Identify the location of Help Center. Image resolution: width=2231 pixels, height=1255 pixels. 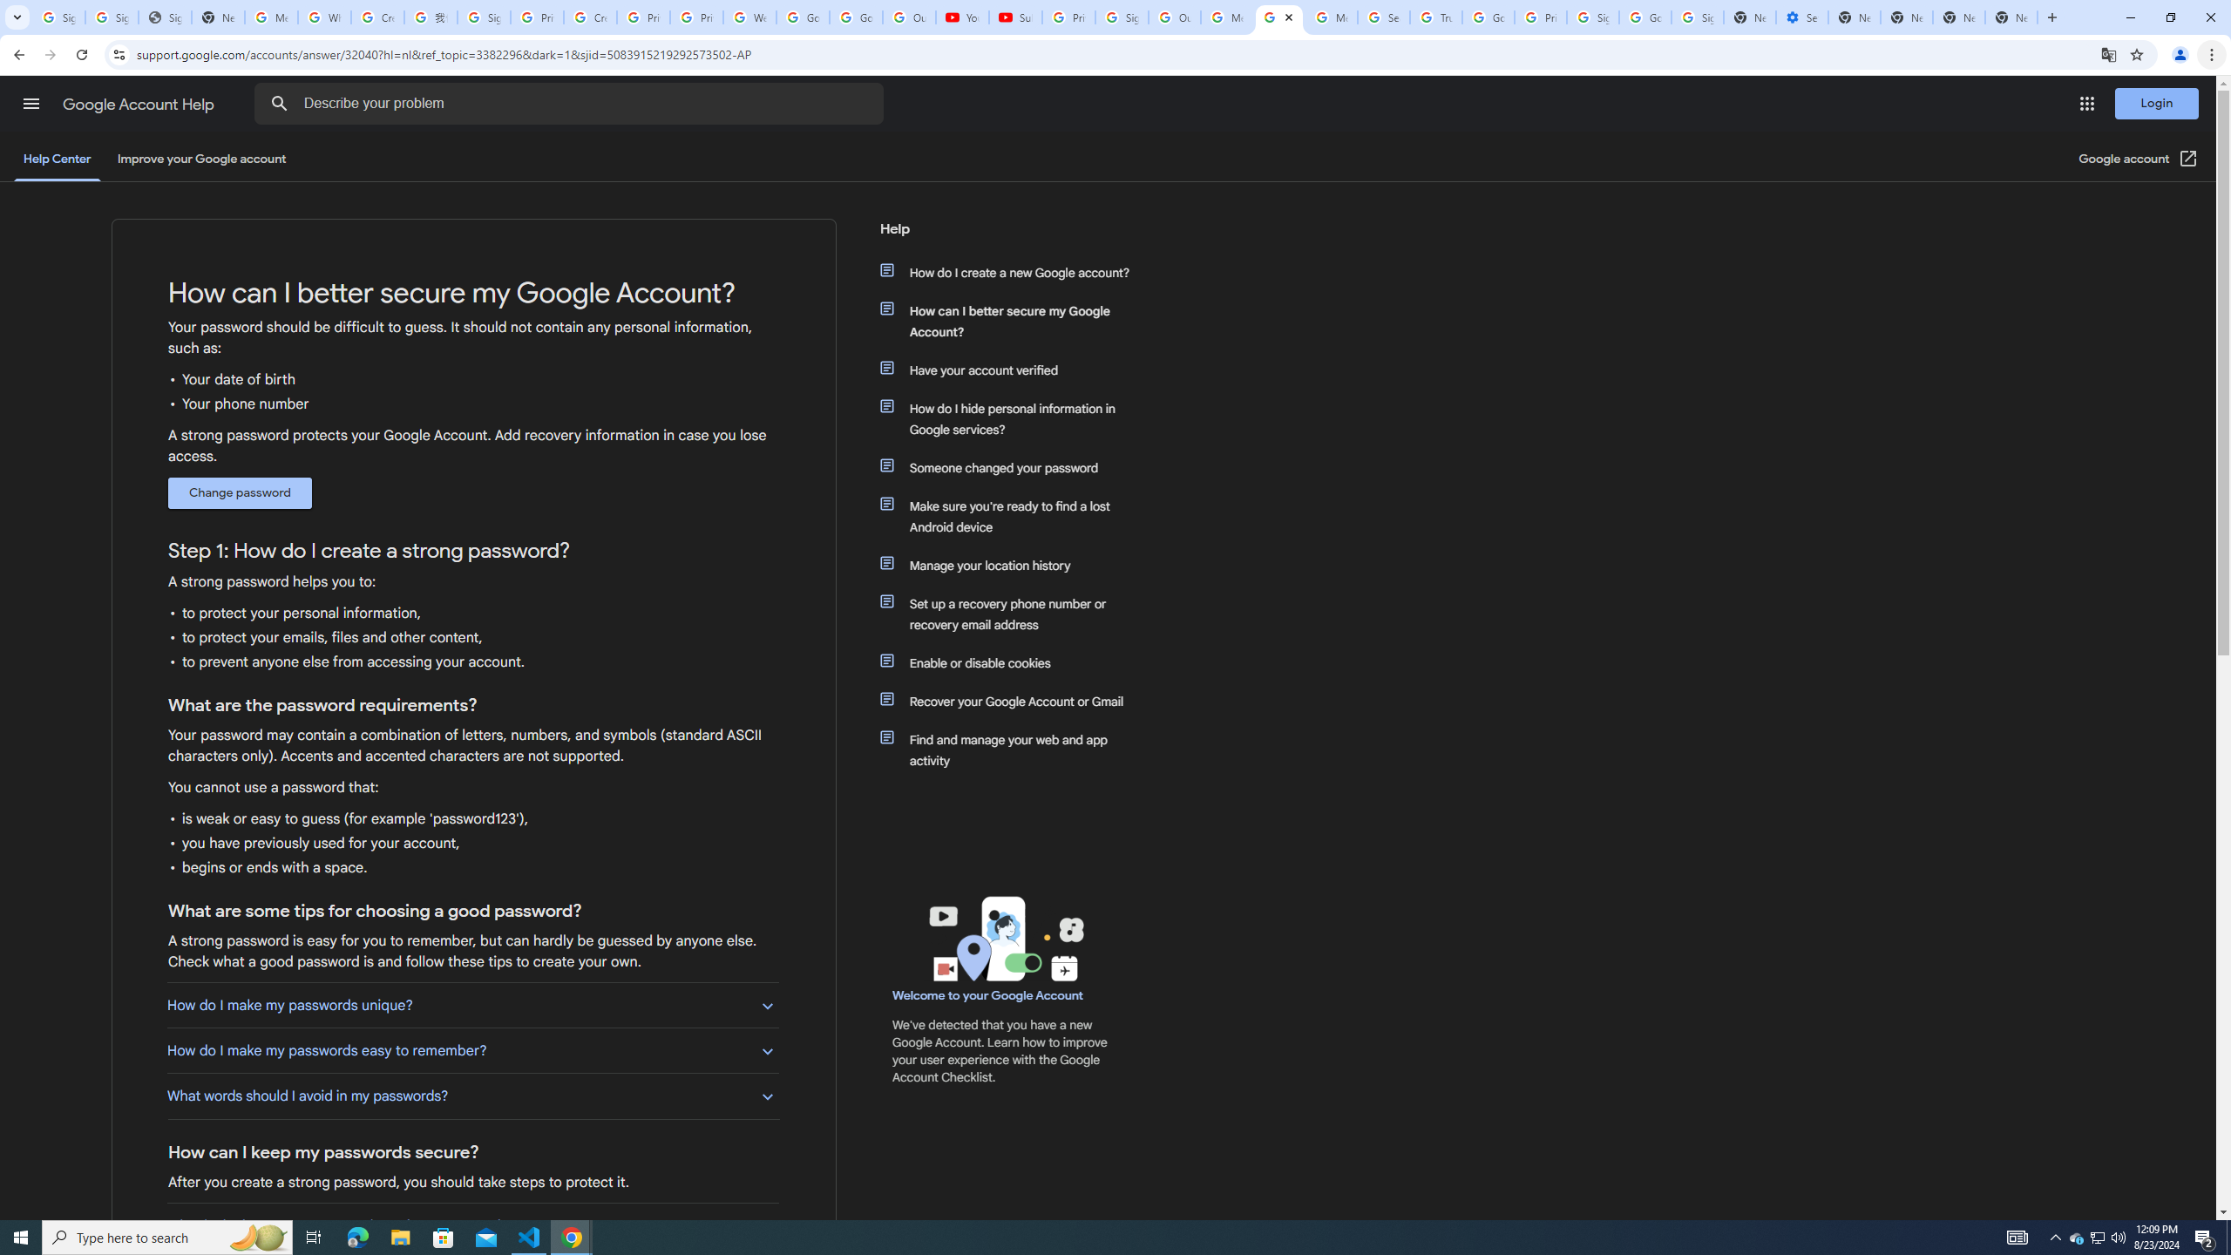
(57, 159).